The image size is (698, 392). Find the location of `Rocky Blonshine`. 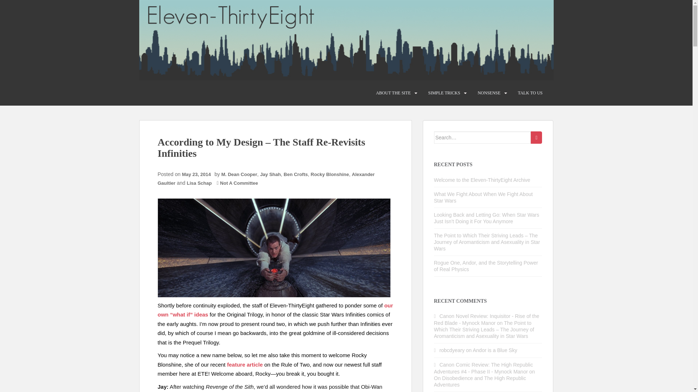

Rocky Blonshine is located at coordinates (329, 174).